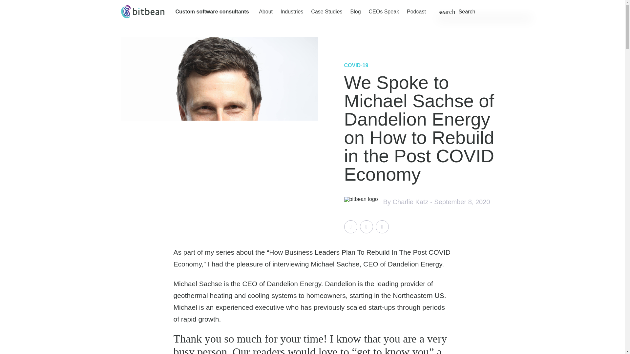 This screenshot has width=630, height=354. Describe the element at coordinates (212, 11) in the screenshot. I see `Custom software consultants` at that location.